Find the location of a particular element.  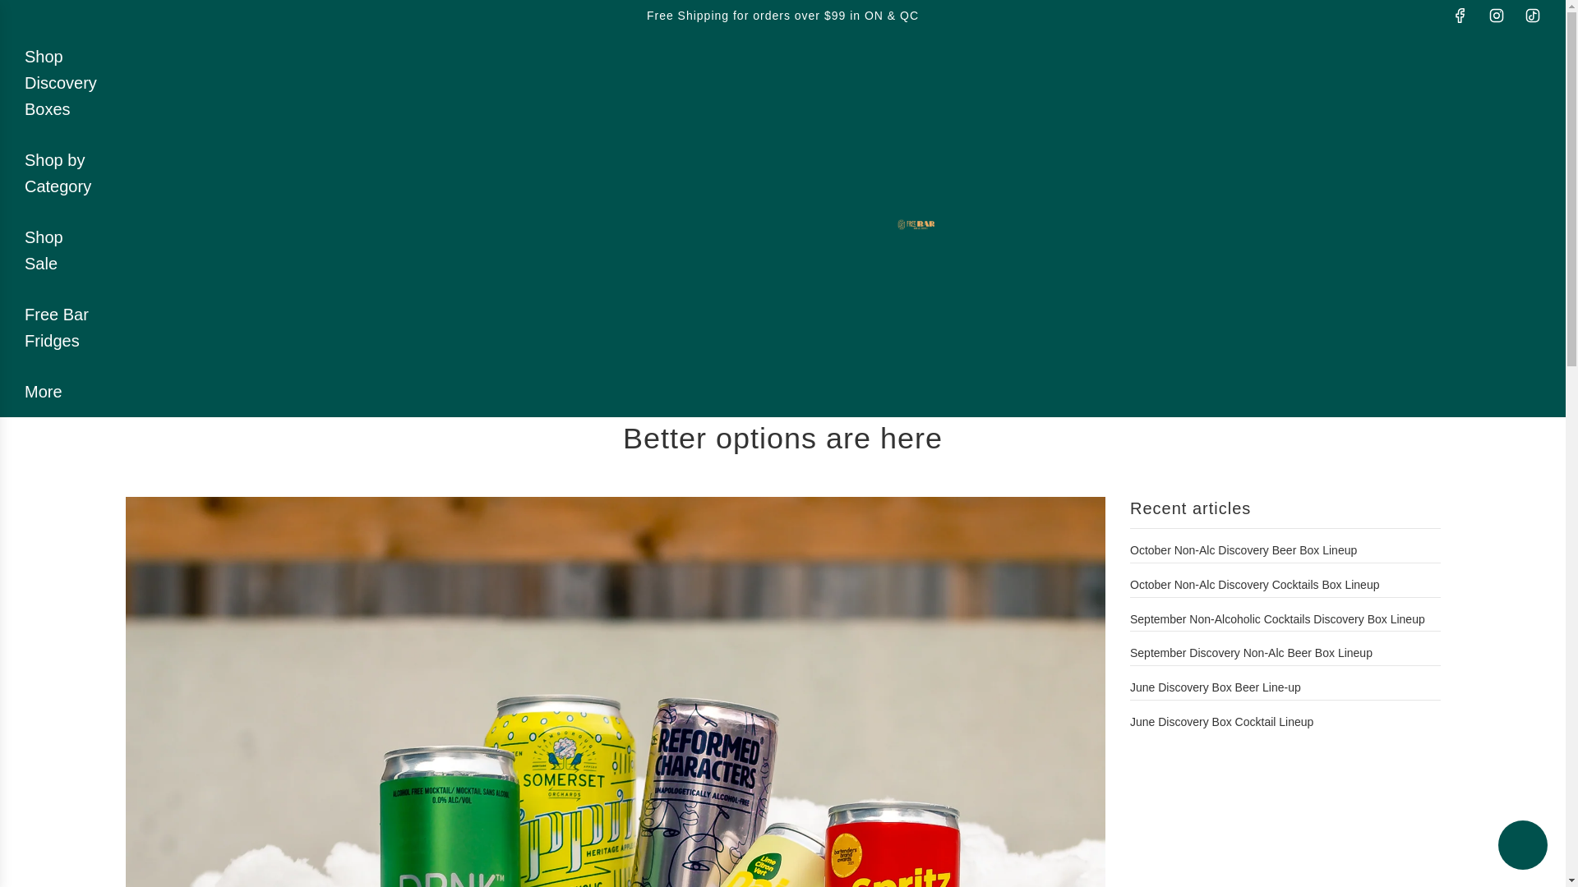

Free Bar Fridges is located at coordinates (61, 328).